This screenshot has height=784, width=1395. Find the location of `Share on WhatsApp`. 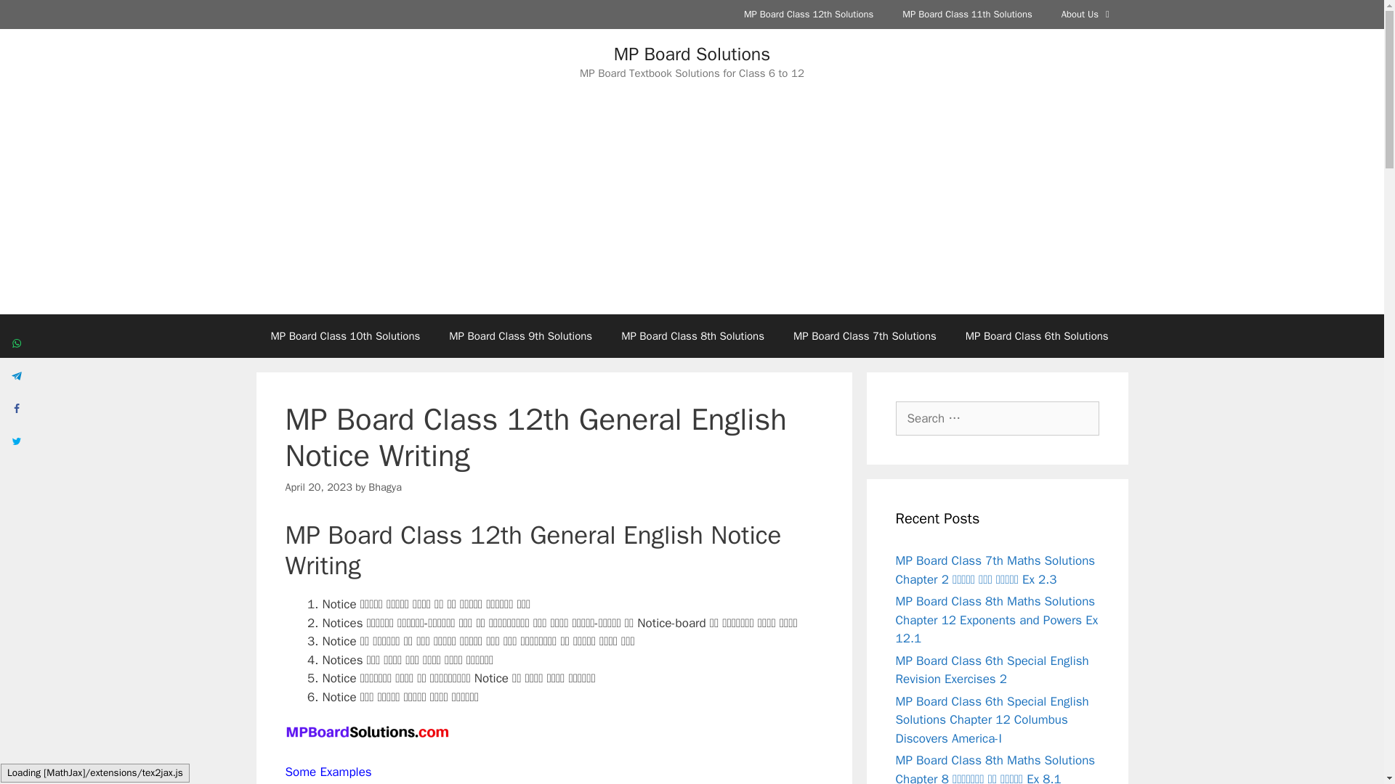

Share on WhatsApp is located at coordinates (16, 343).